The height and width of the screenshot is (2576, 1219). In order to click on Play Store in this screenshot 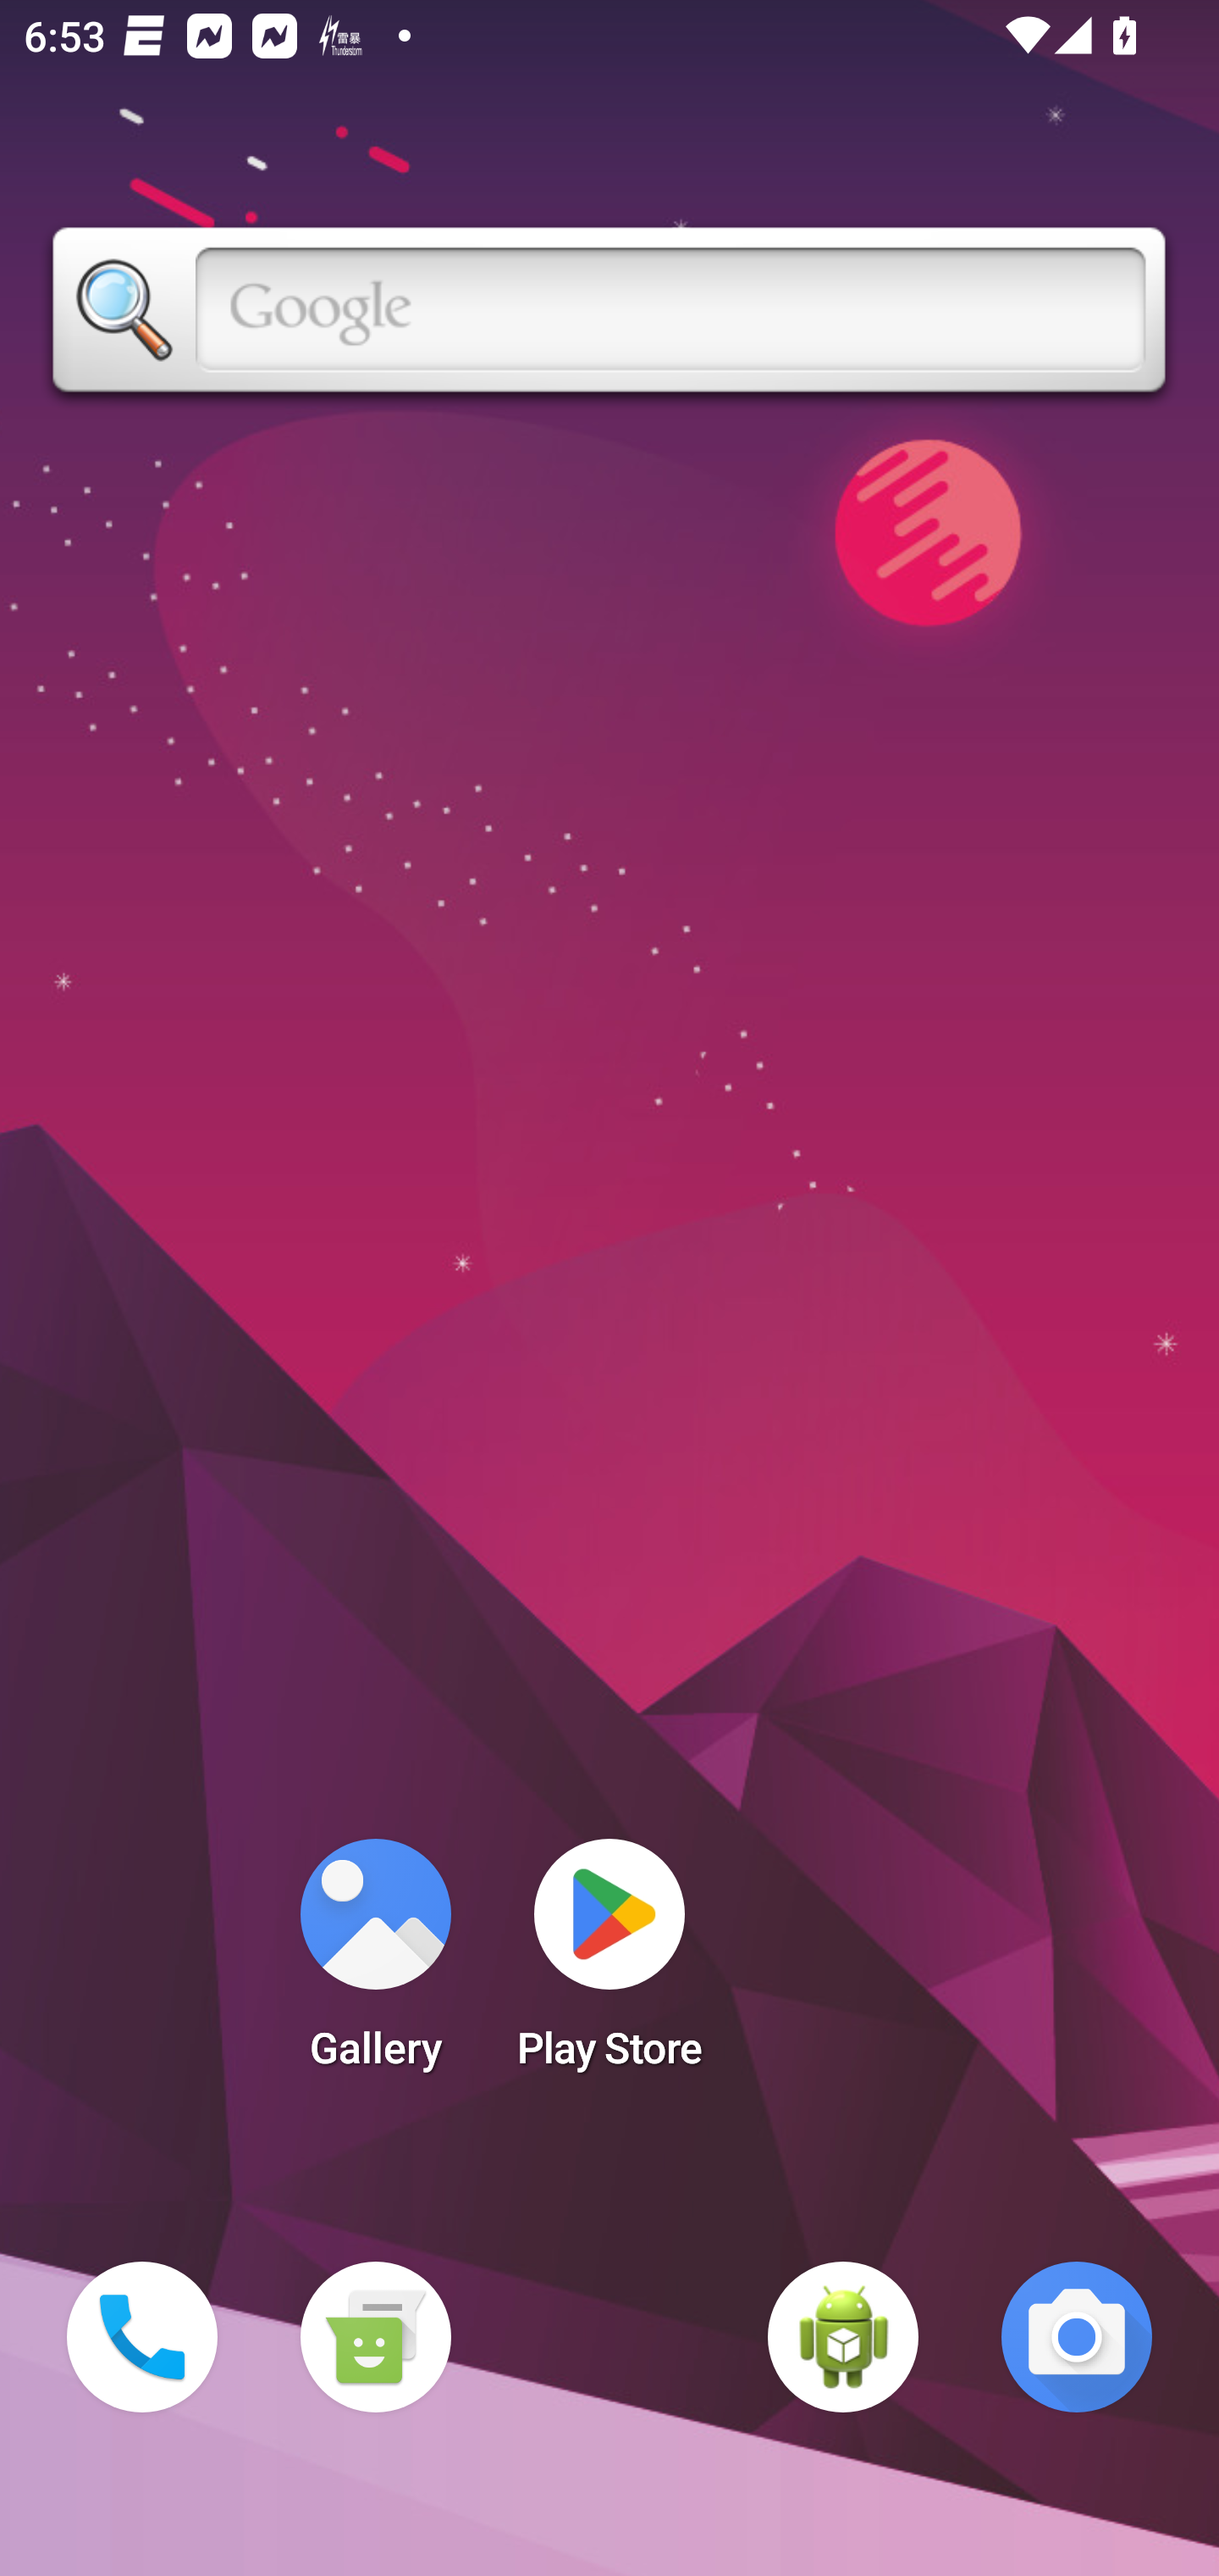, I will do `click(609, 1964)`.